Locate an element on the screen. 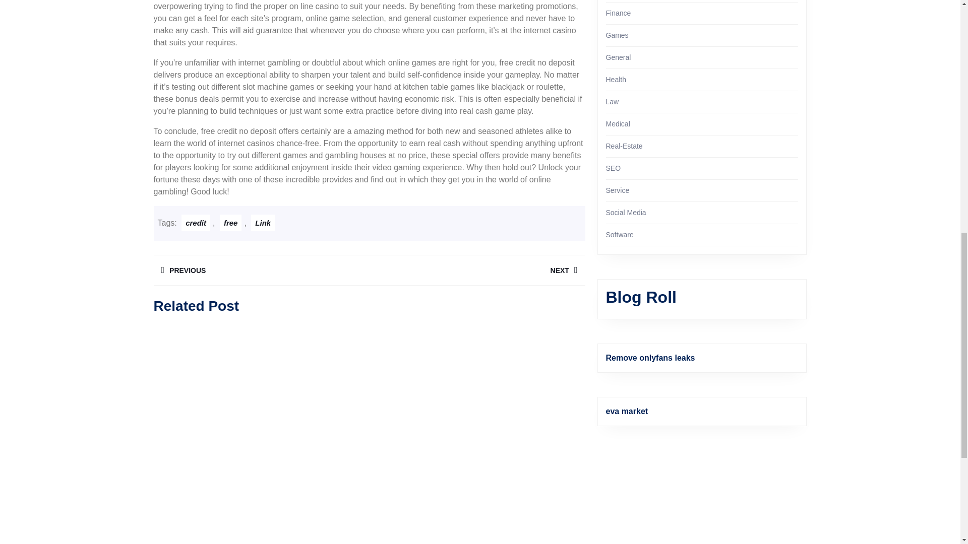  Link is located at coordinates (261, 270).